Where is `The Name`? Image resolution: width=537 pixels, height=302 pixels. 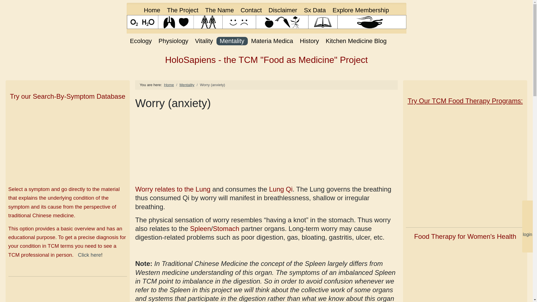
The Name is located at coordinates (219, 10).